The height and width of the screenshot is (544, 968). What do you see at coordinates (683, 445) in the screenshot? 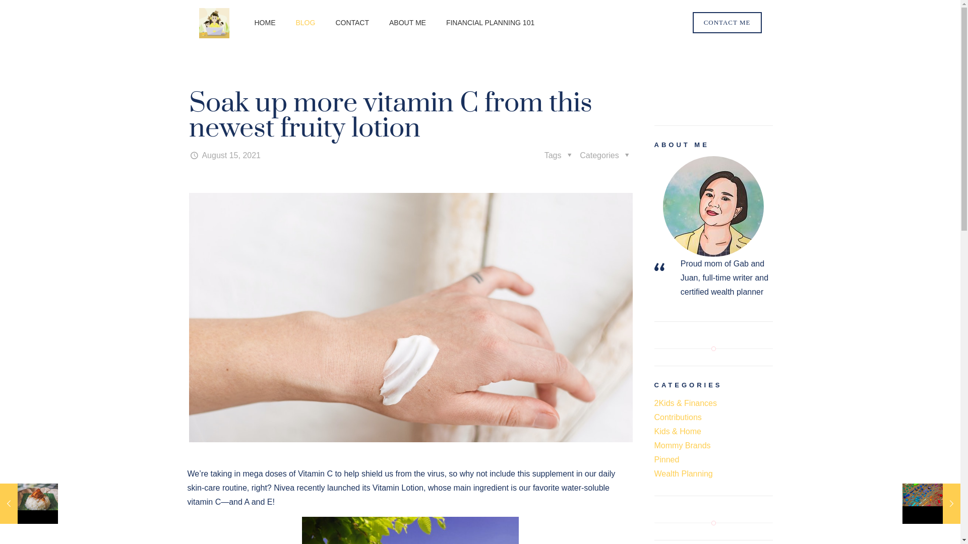
I see `Mommy Brands` at bounding box center [683, 445].